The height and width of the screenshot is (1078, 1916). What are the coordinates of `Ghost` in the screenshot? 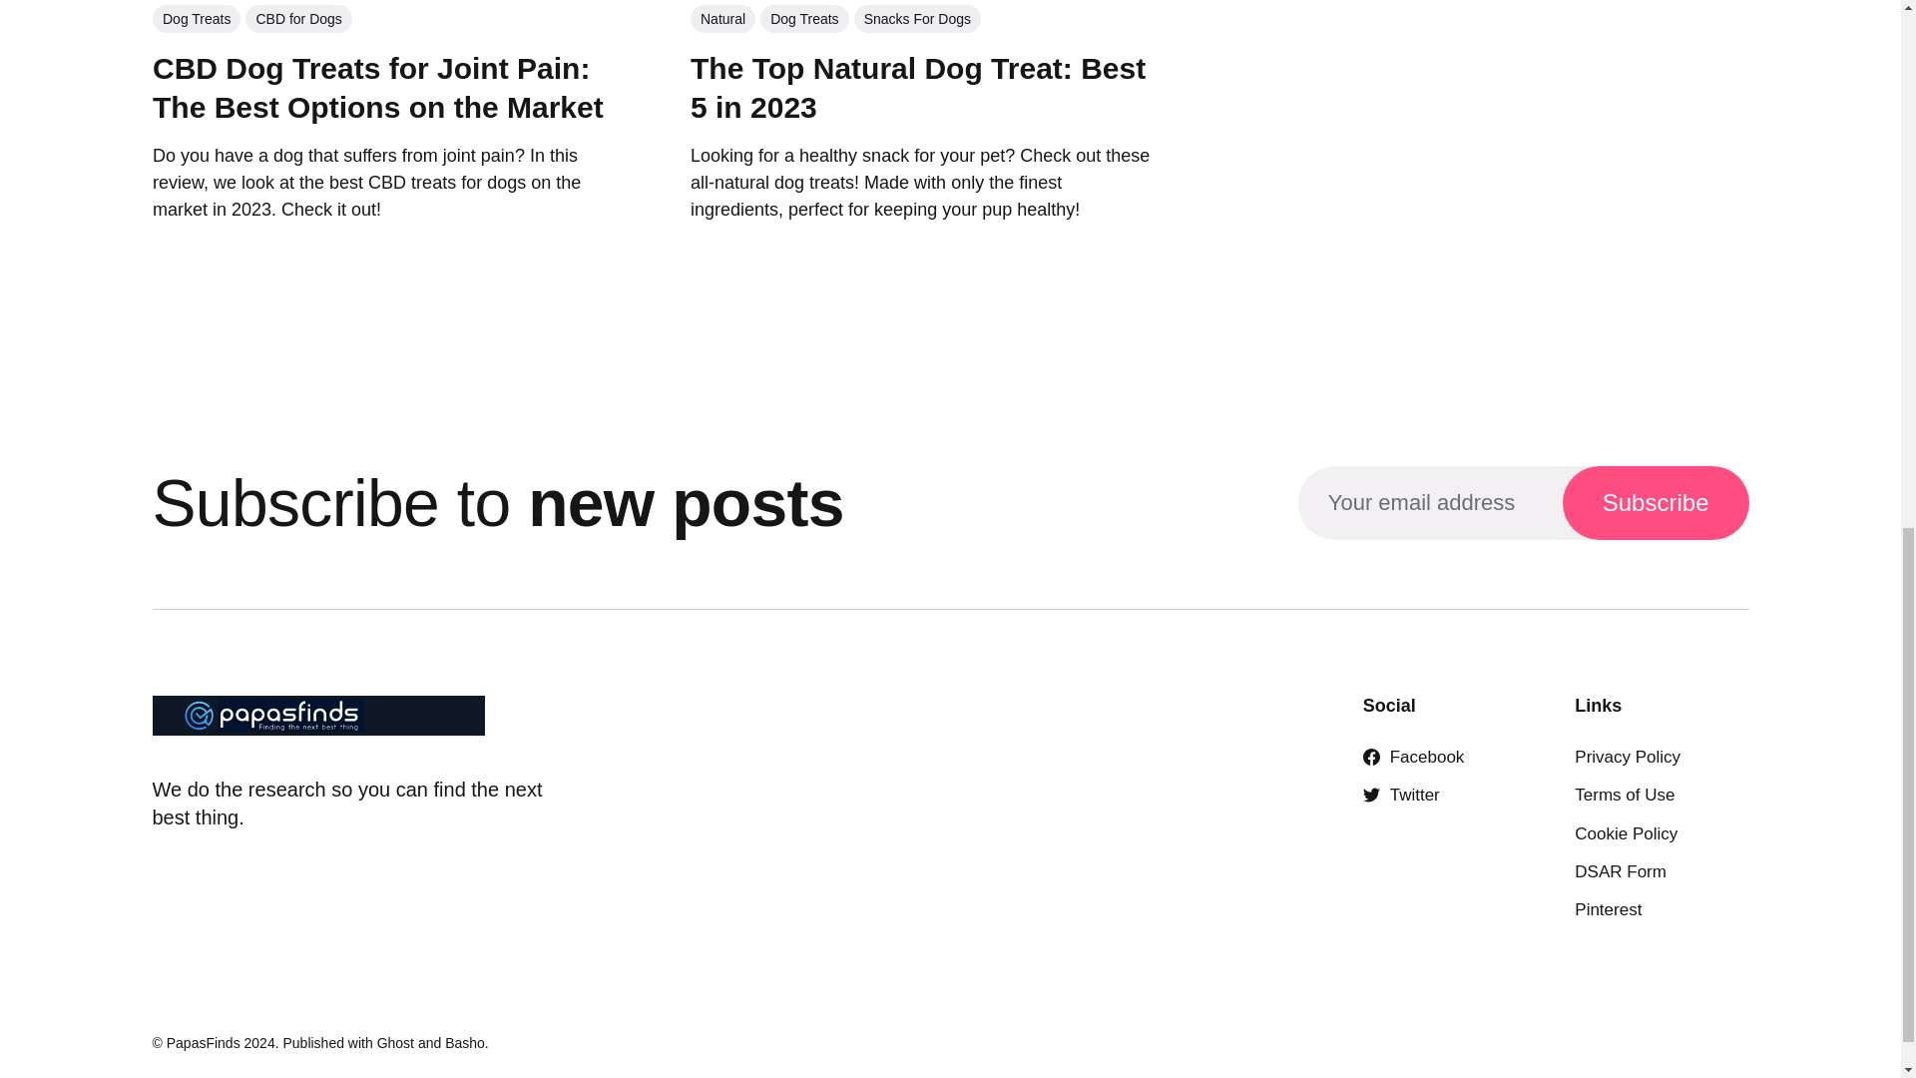 It's located at (395, 1042).